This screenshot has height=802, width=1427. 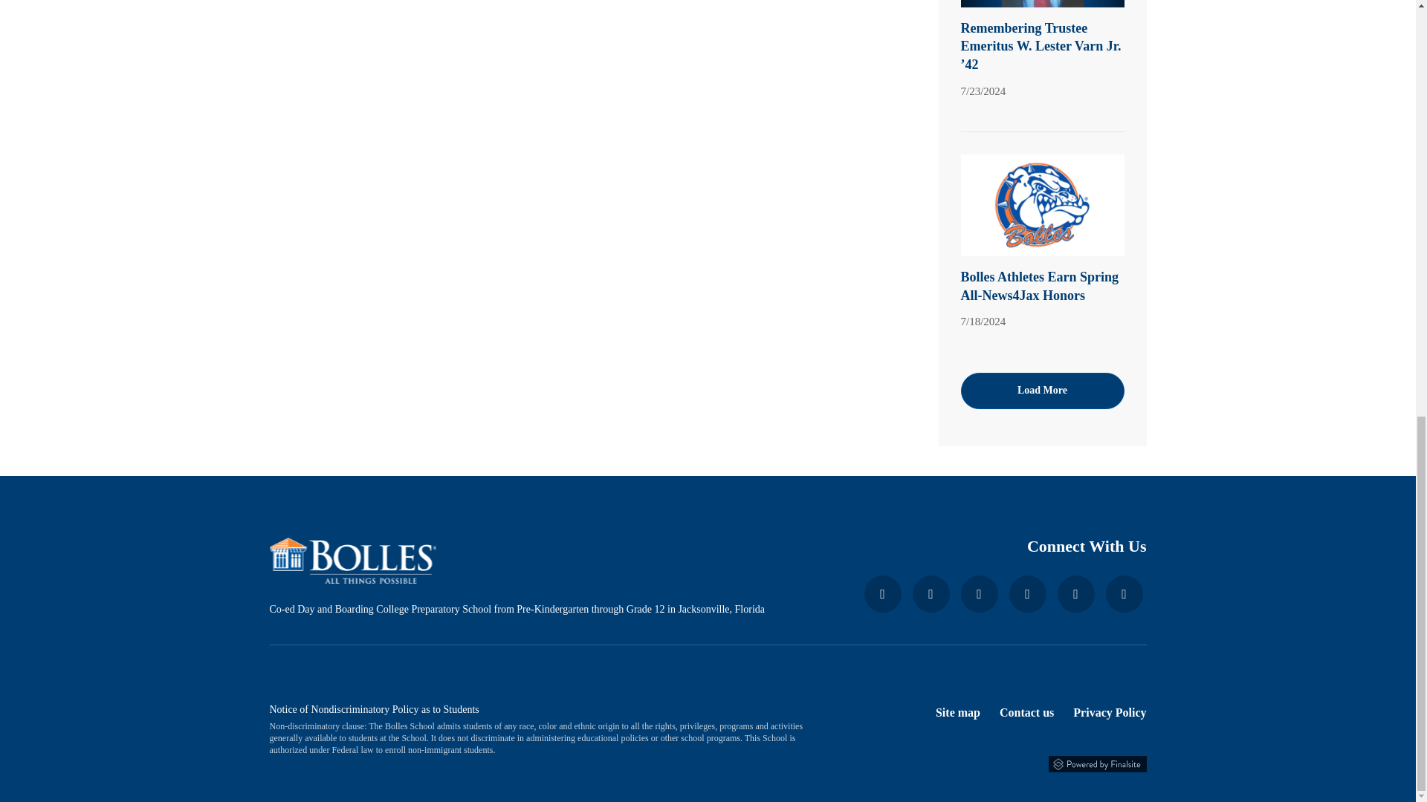 I want to click on Bolles athletic logo, so click(x=1042, y=205).